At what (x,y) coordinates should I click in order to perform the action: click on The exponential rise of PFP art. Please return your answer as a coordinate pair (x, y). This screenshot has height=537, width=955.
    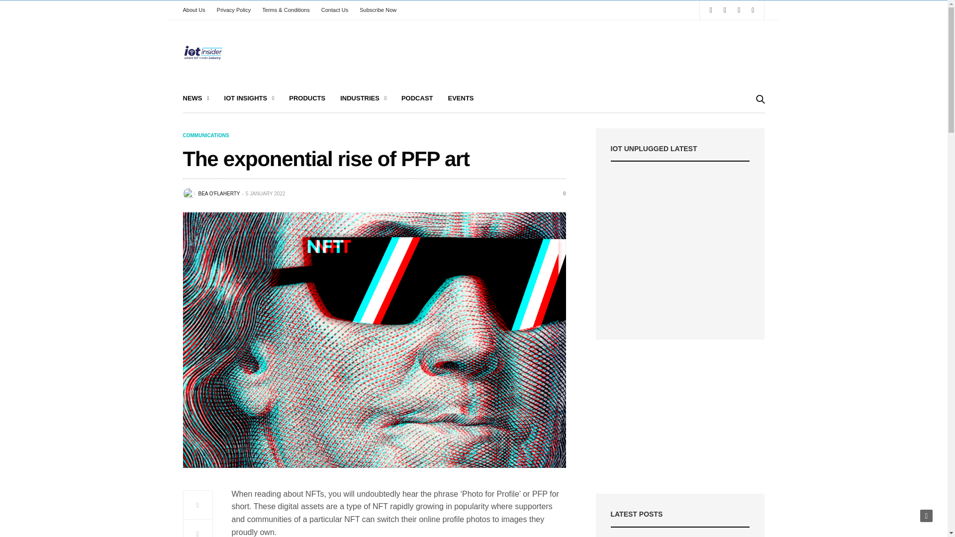
    Looking at the image, I should click on (560, 194).